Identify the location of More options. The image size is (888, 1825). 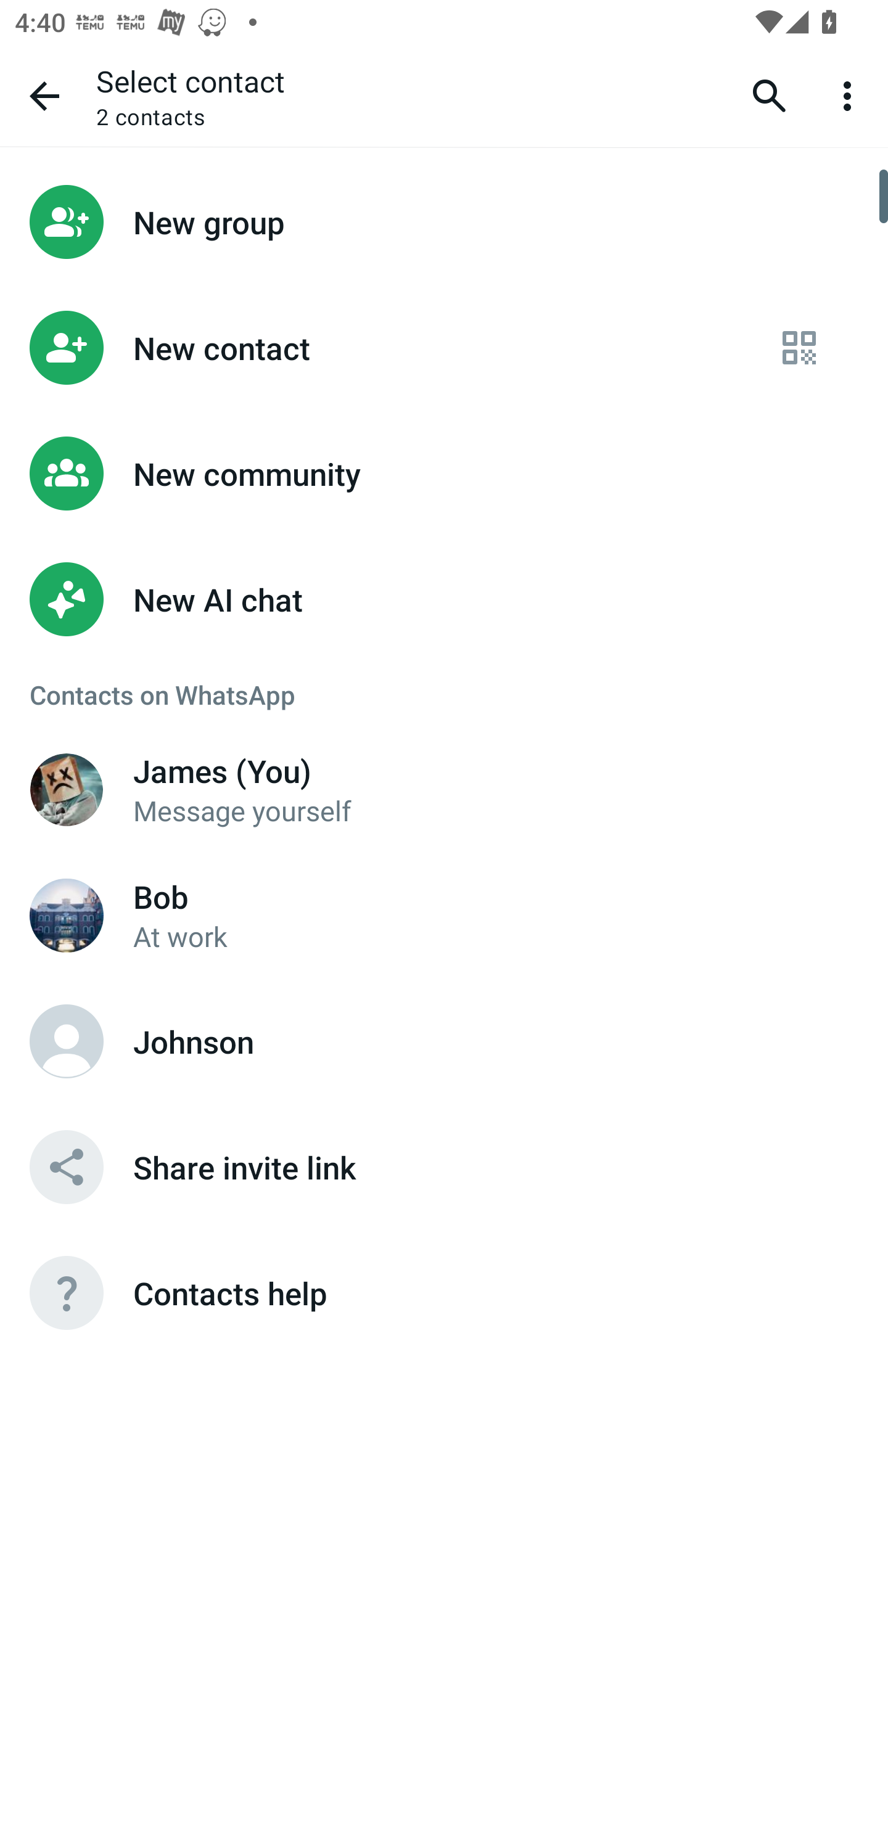
(851, 95).